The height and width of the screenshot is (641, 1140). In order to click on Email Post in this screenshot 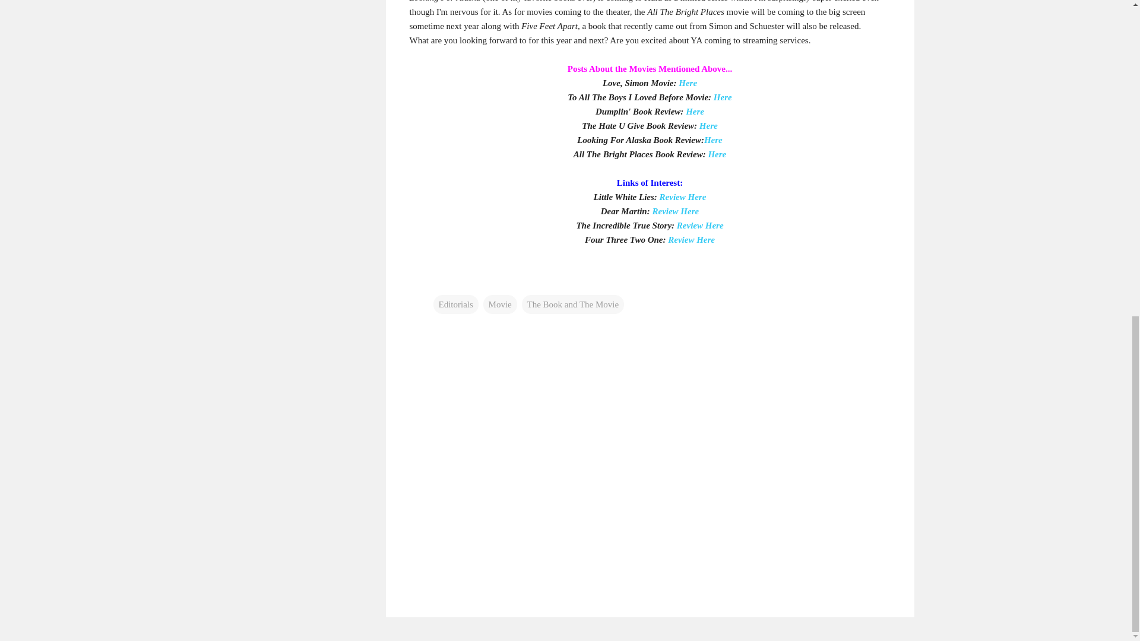, I will do `click(441, 280)`.